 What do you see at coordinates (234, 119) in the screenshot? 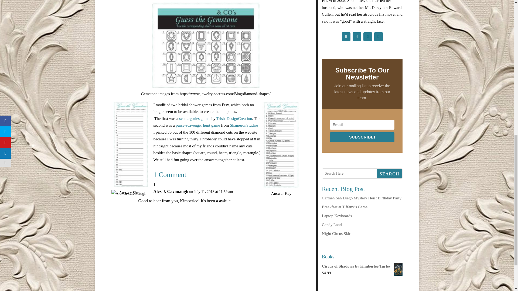
I see `TrishaDesignCreation` at bounding box center [234, 119].